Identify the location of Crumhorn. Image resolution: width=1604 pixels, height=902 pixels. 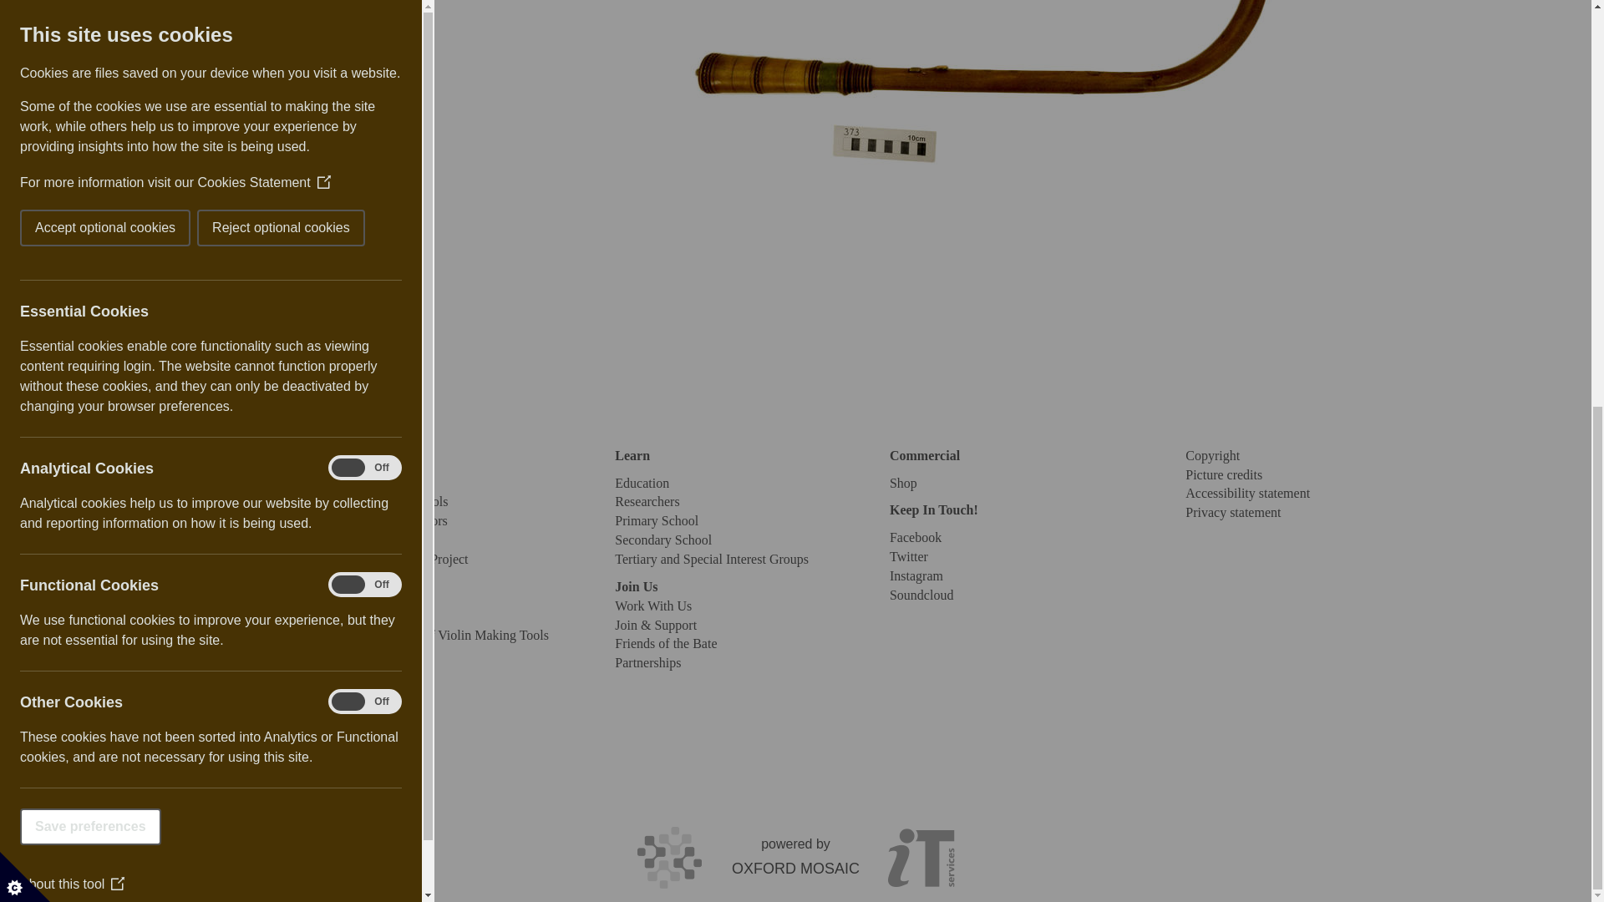
(984, 110).